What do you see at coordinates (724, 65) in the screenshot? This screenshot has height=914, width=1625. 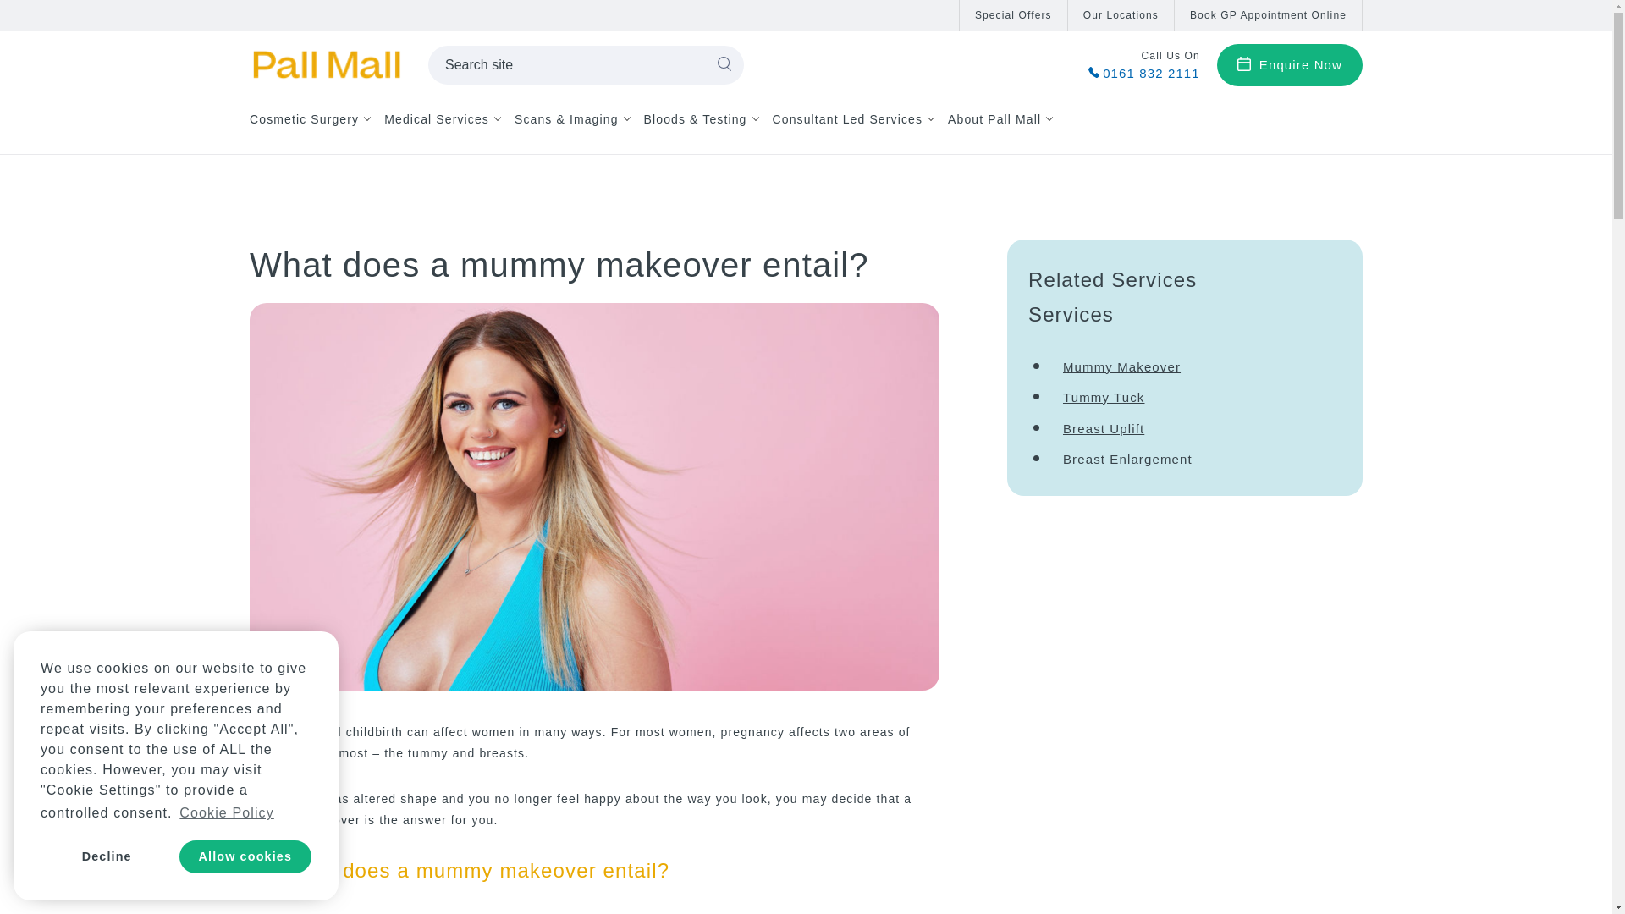 I see `Search` at bounding box center [724, 65].